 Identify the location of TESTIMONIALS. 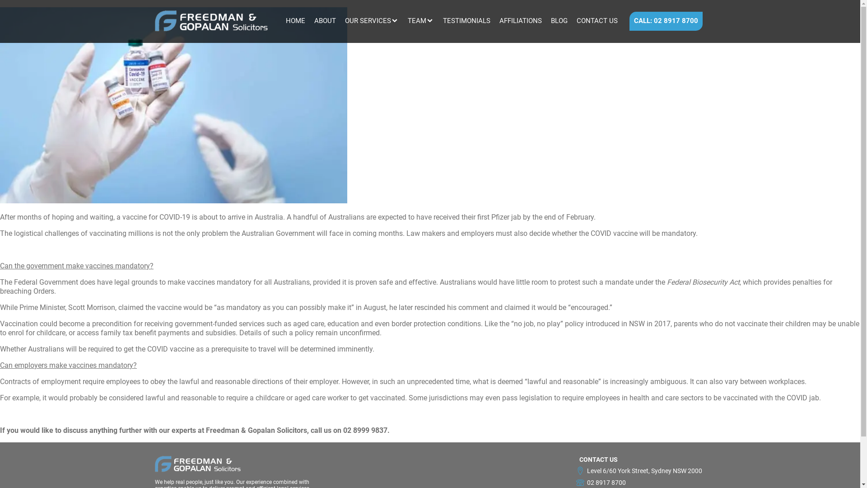
(466, 21).